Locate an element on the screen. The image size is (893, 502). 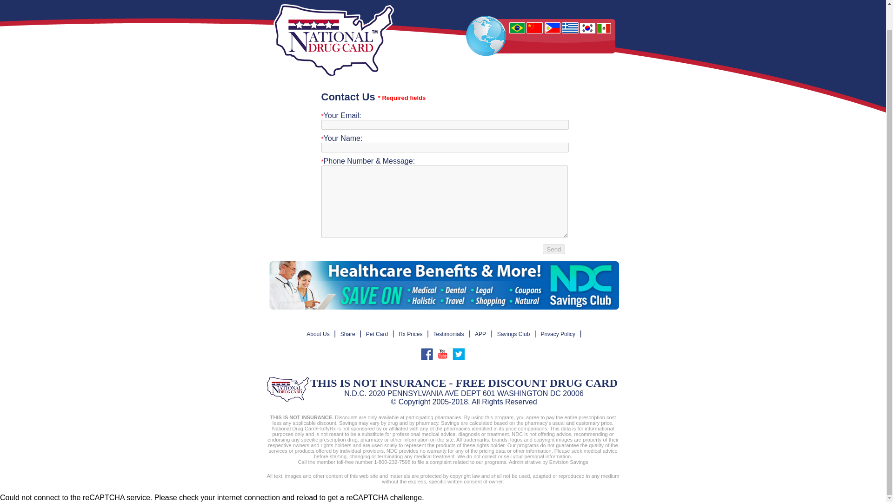
Share is located at coordinates (348, 334).